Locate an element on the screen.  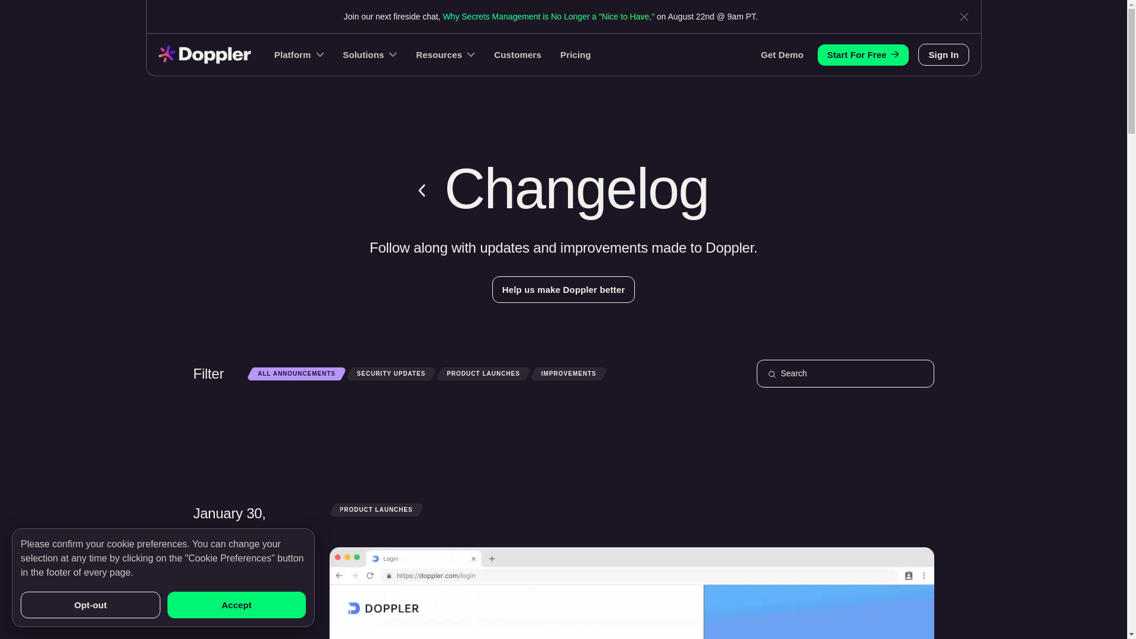
Pricing is located at coordinates (575, 54).